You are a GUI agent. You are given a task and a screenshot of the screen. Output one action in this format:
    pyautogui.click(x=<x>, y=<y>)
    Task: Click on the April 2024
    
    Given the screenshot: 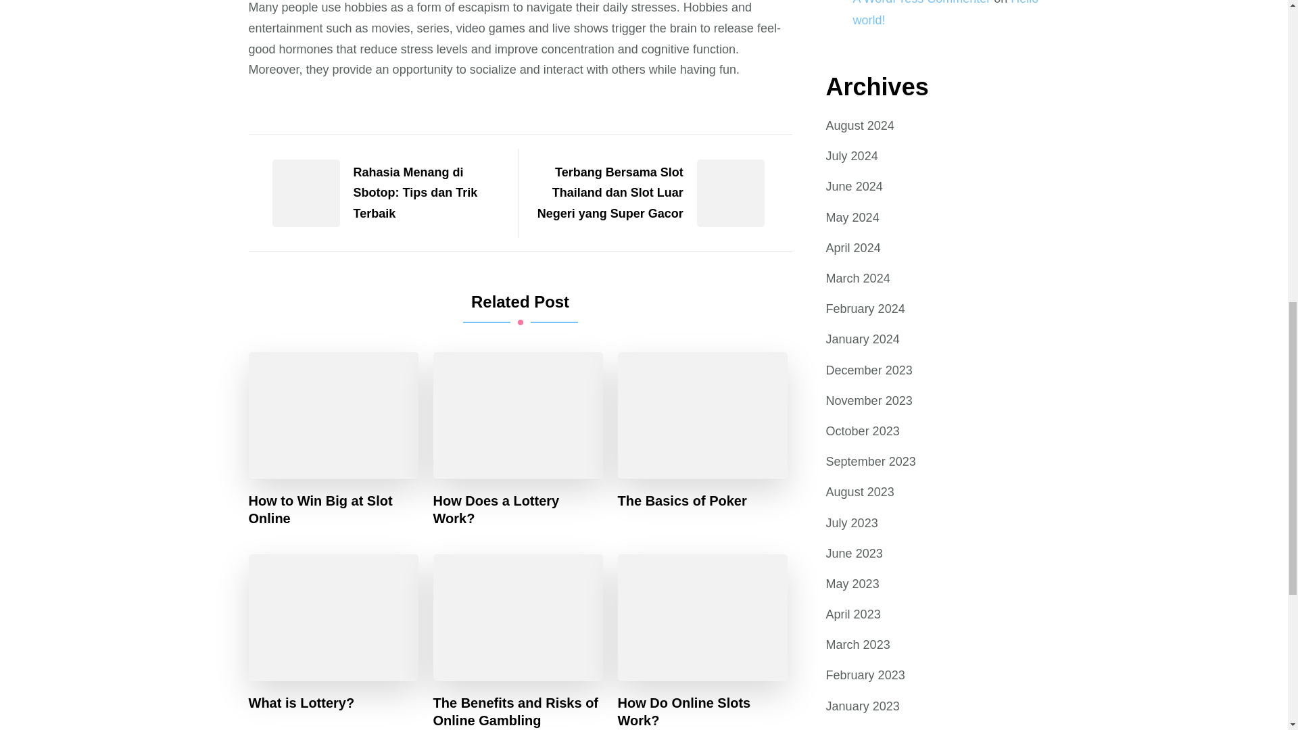 What is the action you would take?
    pyautogui.click(x=853, y=249)
    